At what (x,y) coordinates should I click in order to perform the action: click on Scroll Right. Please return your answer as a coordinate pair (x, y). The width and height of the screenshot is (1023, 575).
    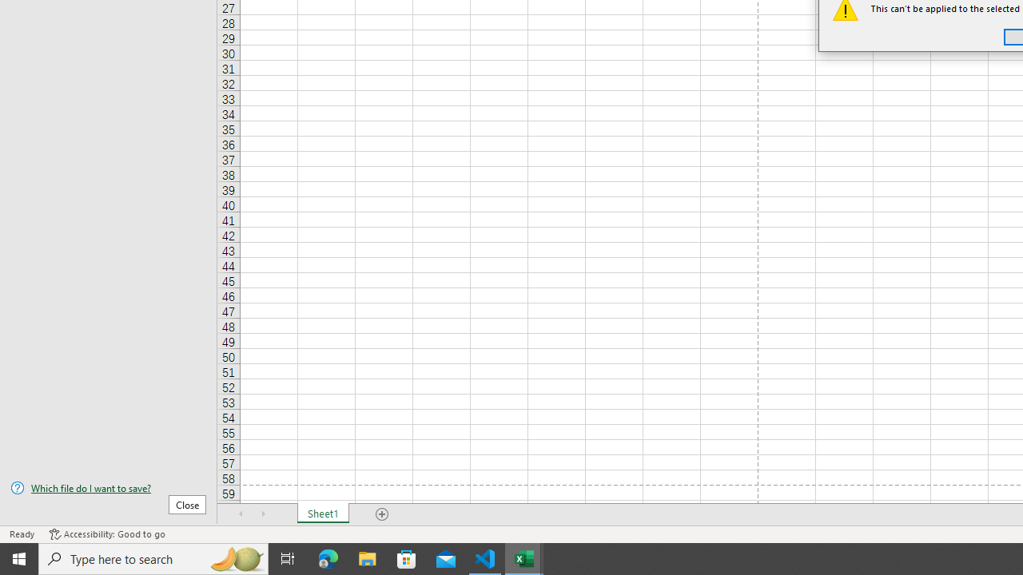
    Looking at the image, I should click on (264, 514).